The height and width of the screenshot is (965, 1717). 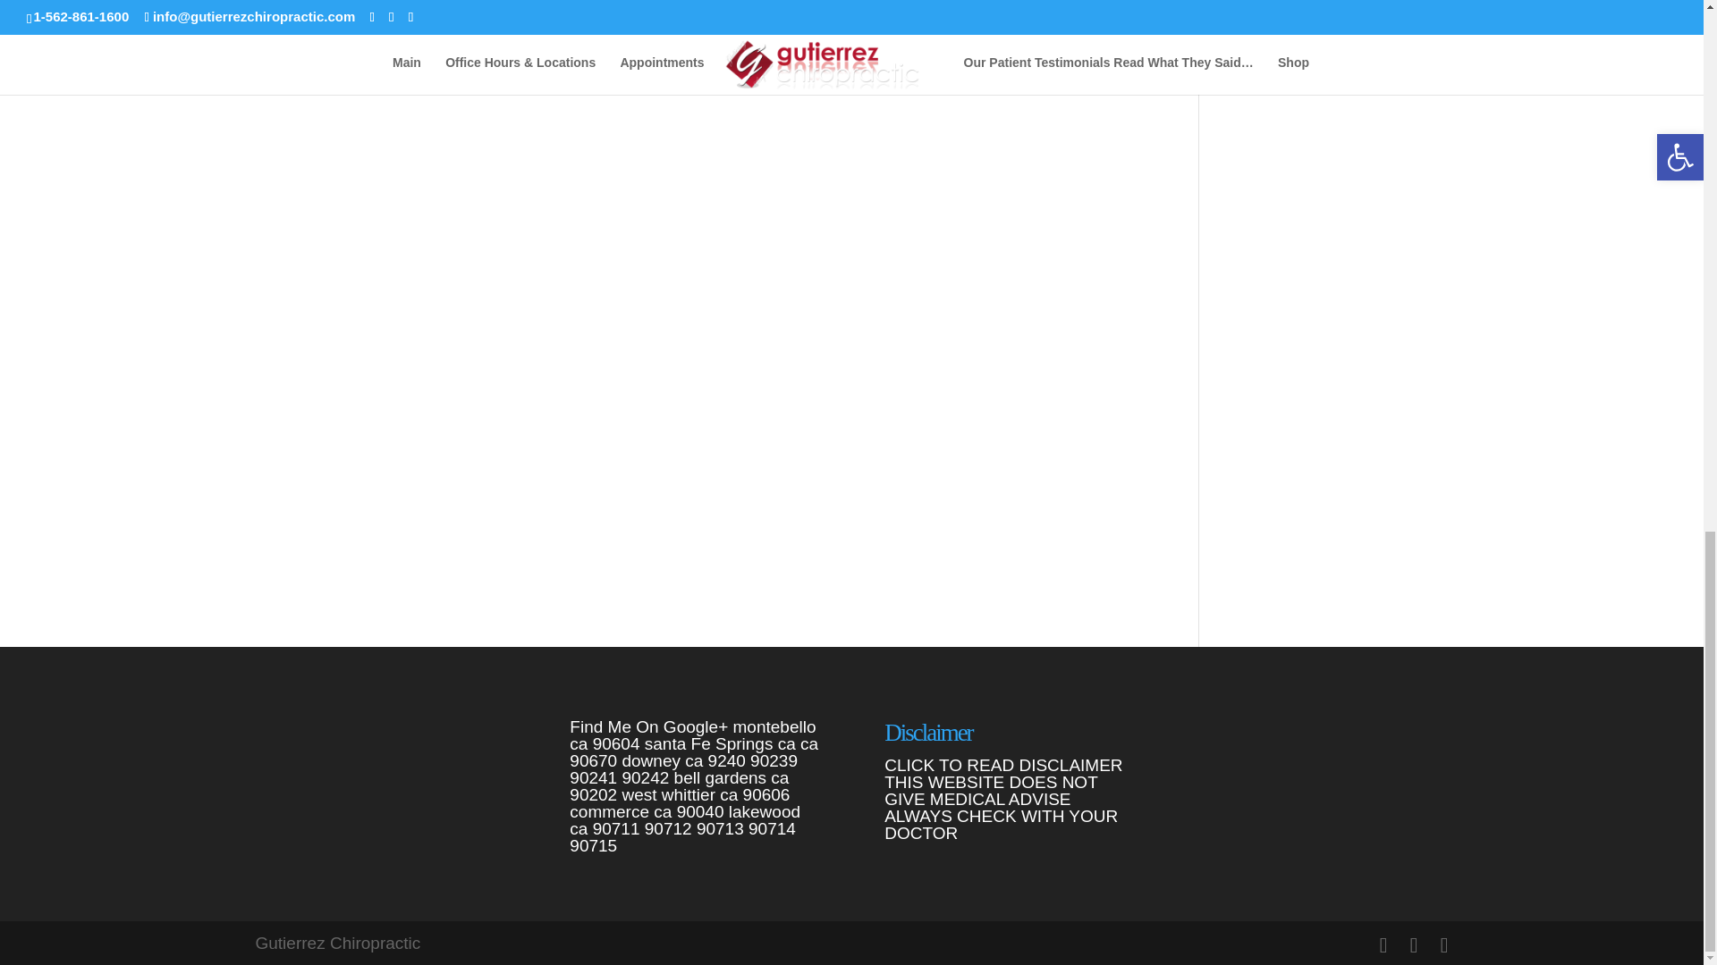 I want to click on montebello ca 90604, so click(x=692, y=735).